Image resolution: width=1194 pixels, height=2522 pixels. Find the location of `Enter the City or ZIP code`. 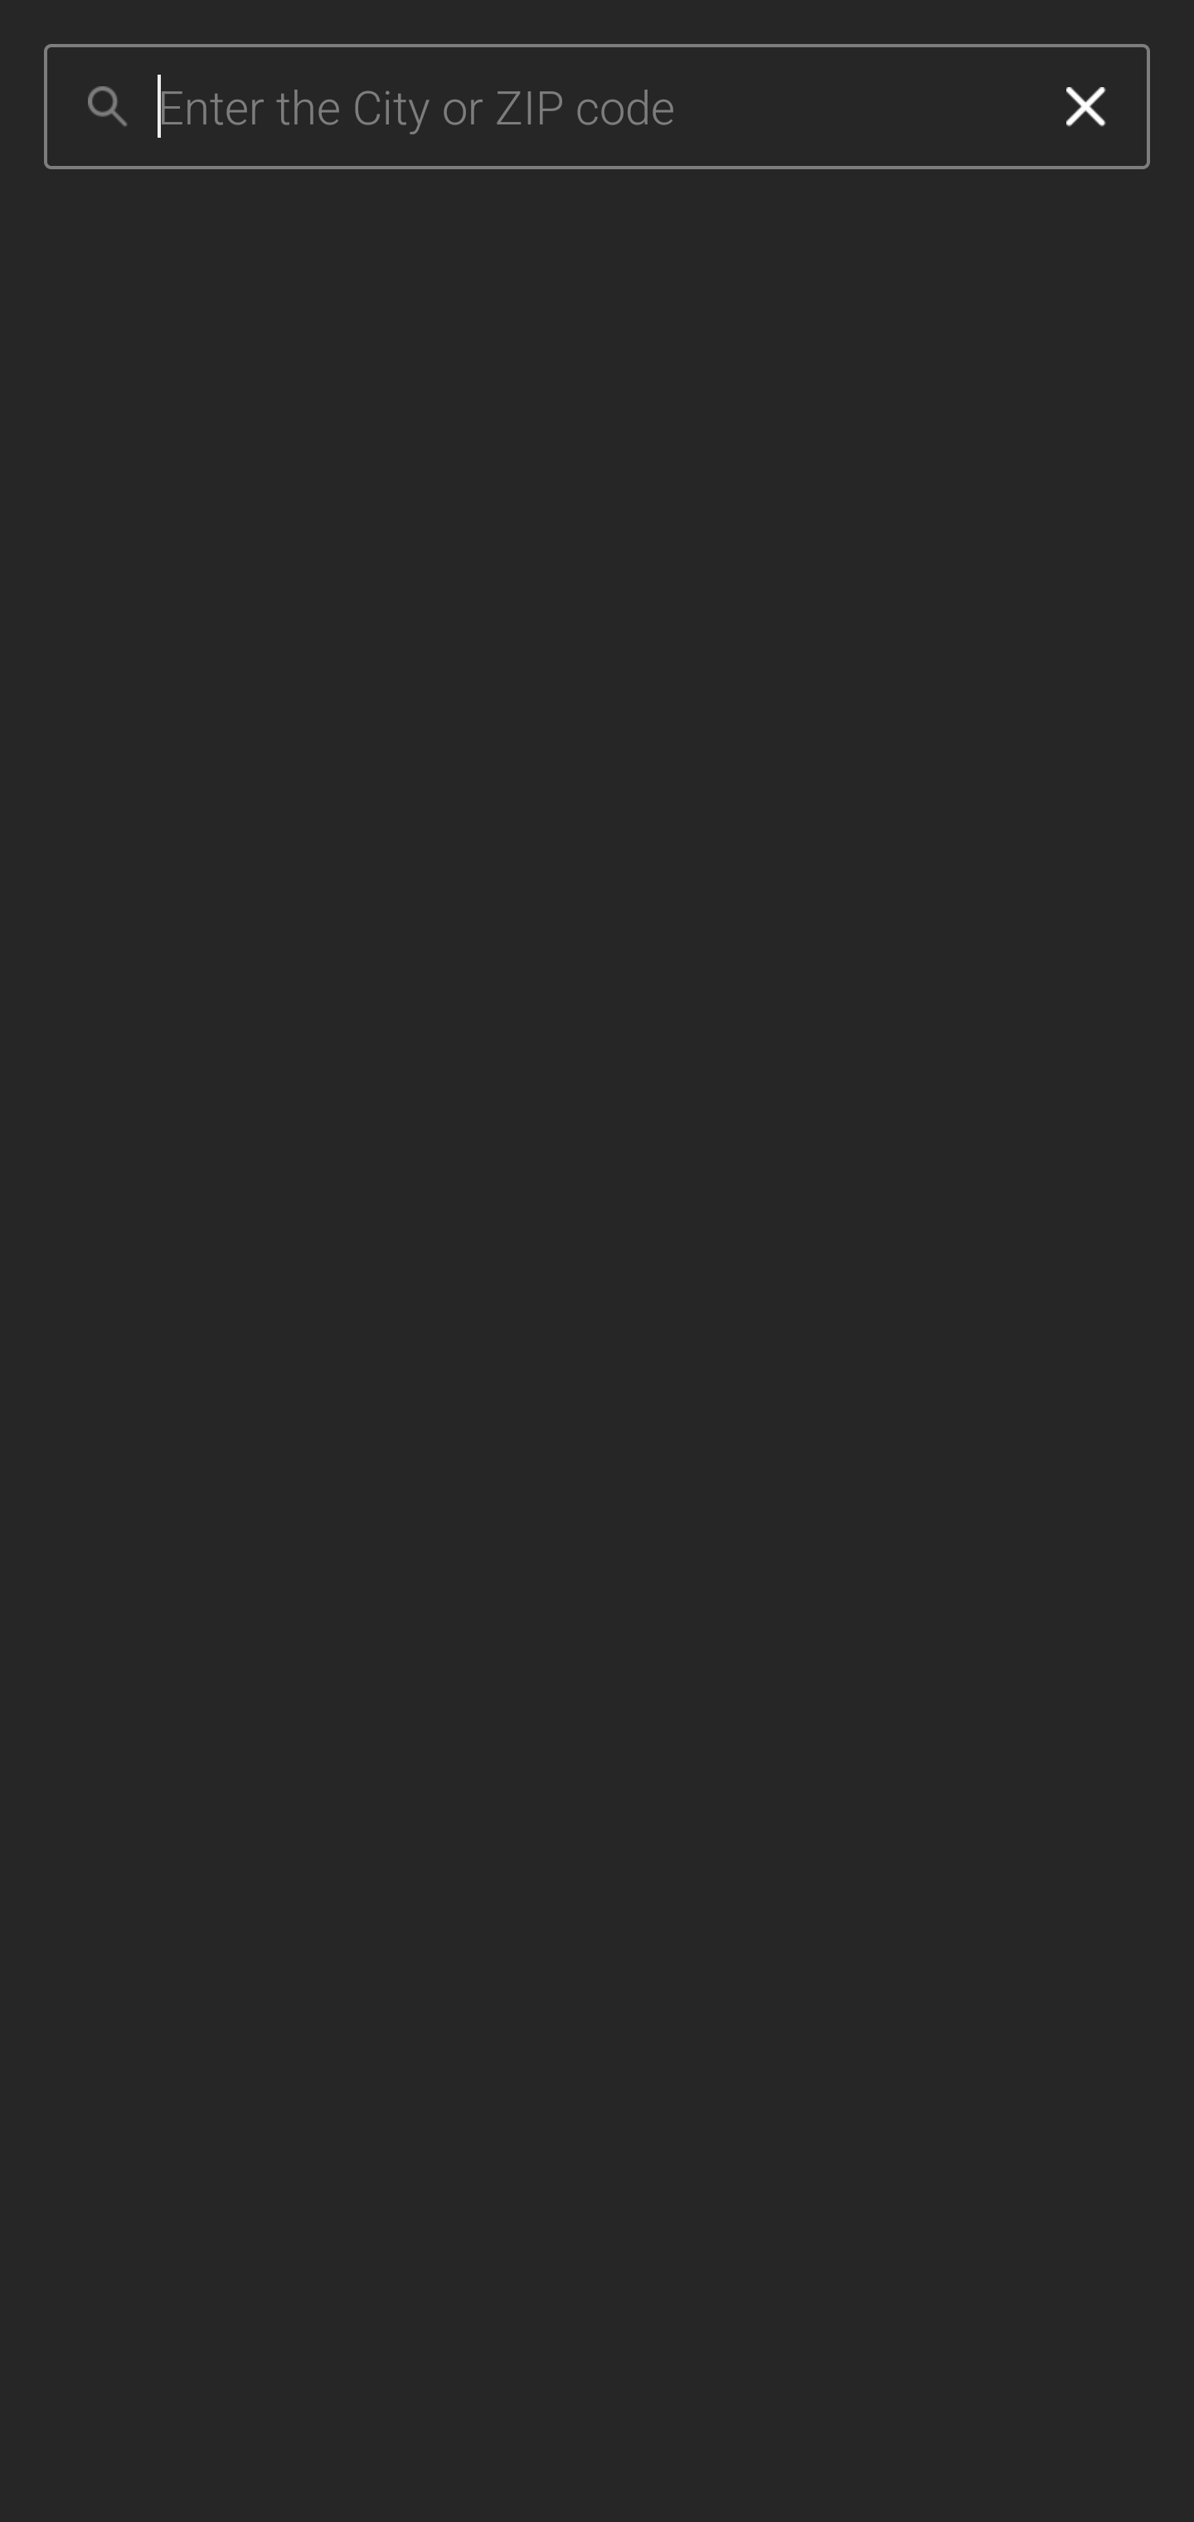

Enter the City or ZIP code is located at coordinates (590, 107).